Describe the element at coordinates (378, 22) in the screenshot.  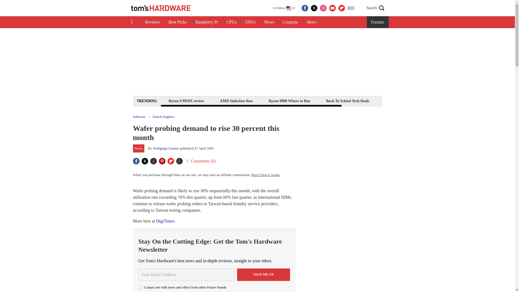
I see `Forums` at that location.